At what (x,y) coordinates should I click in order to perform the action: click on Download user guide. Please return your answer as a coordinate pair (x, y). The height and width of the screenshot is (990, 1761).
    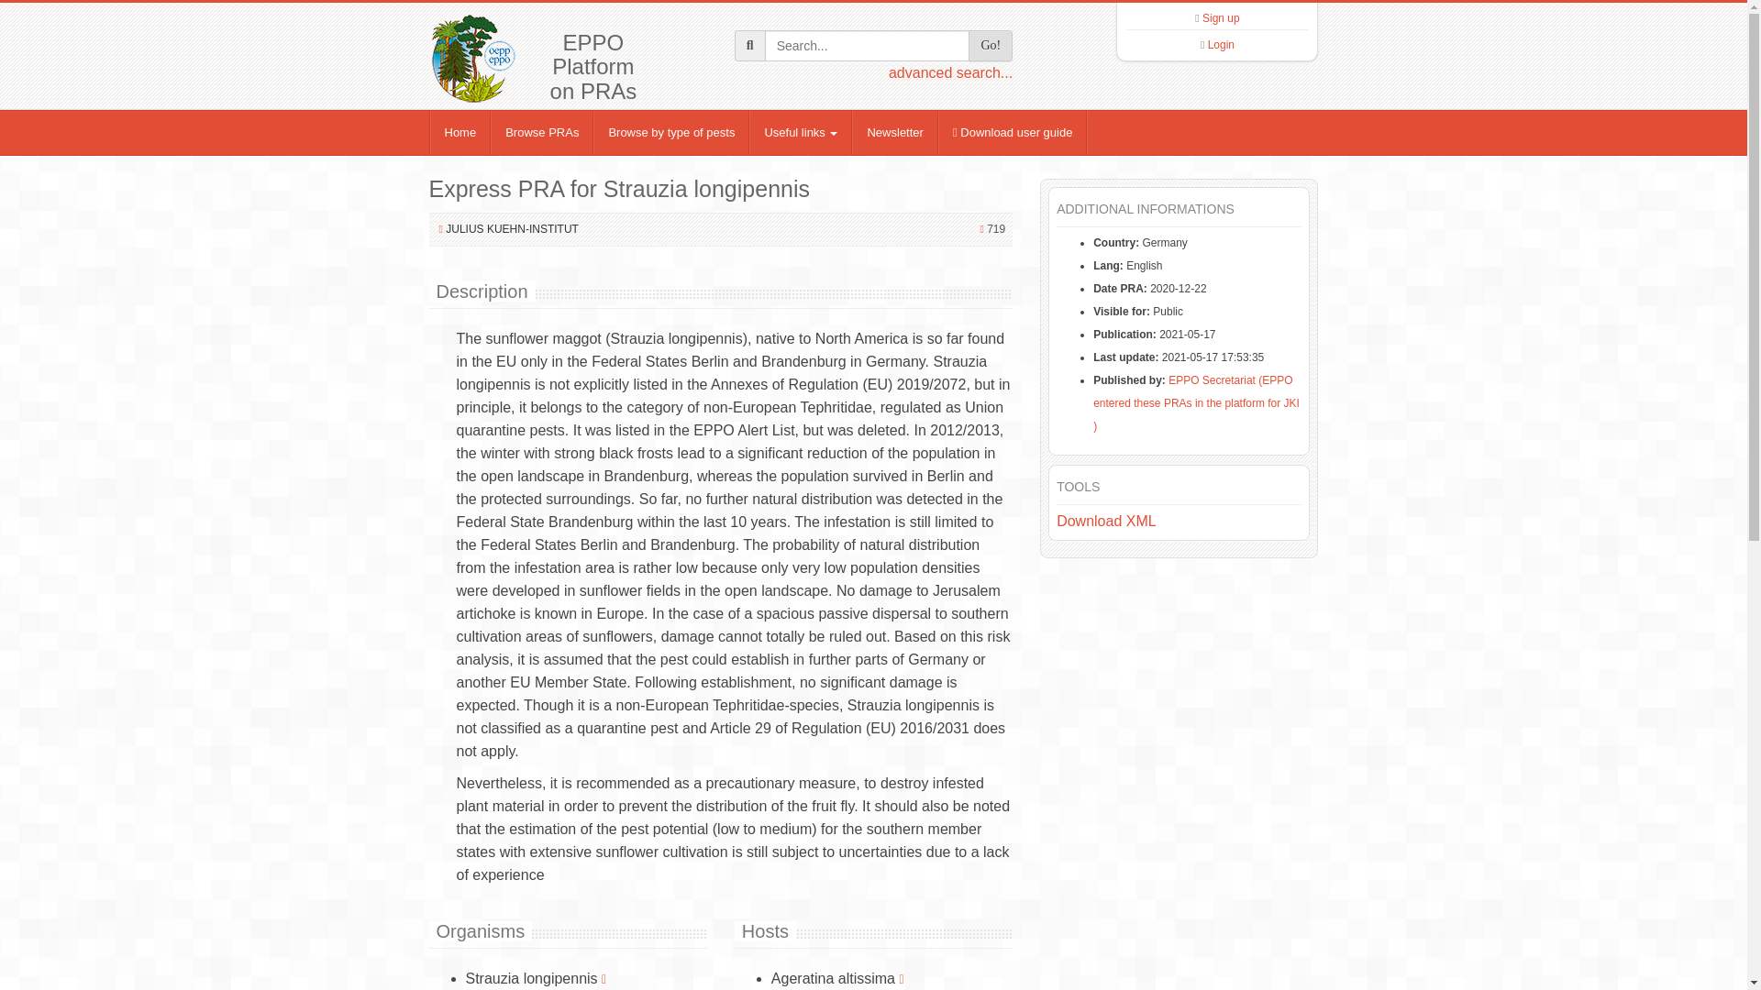
    Looking at the image, I should click on (1013, 132).